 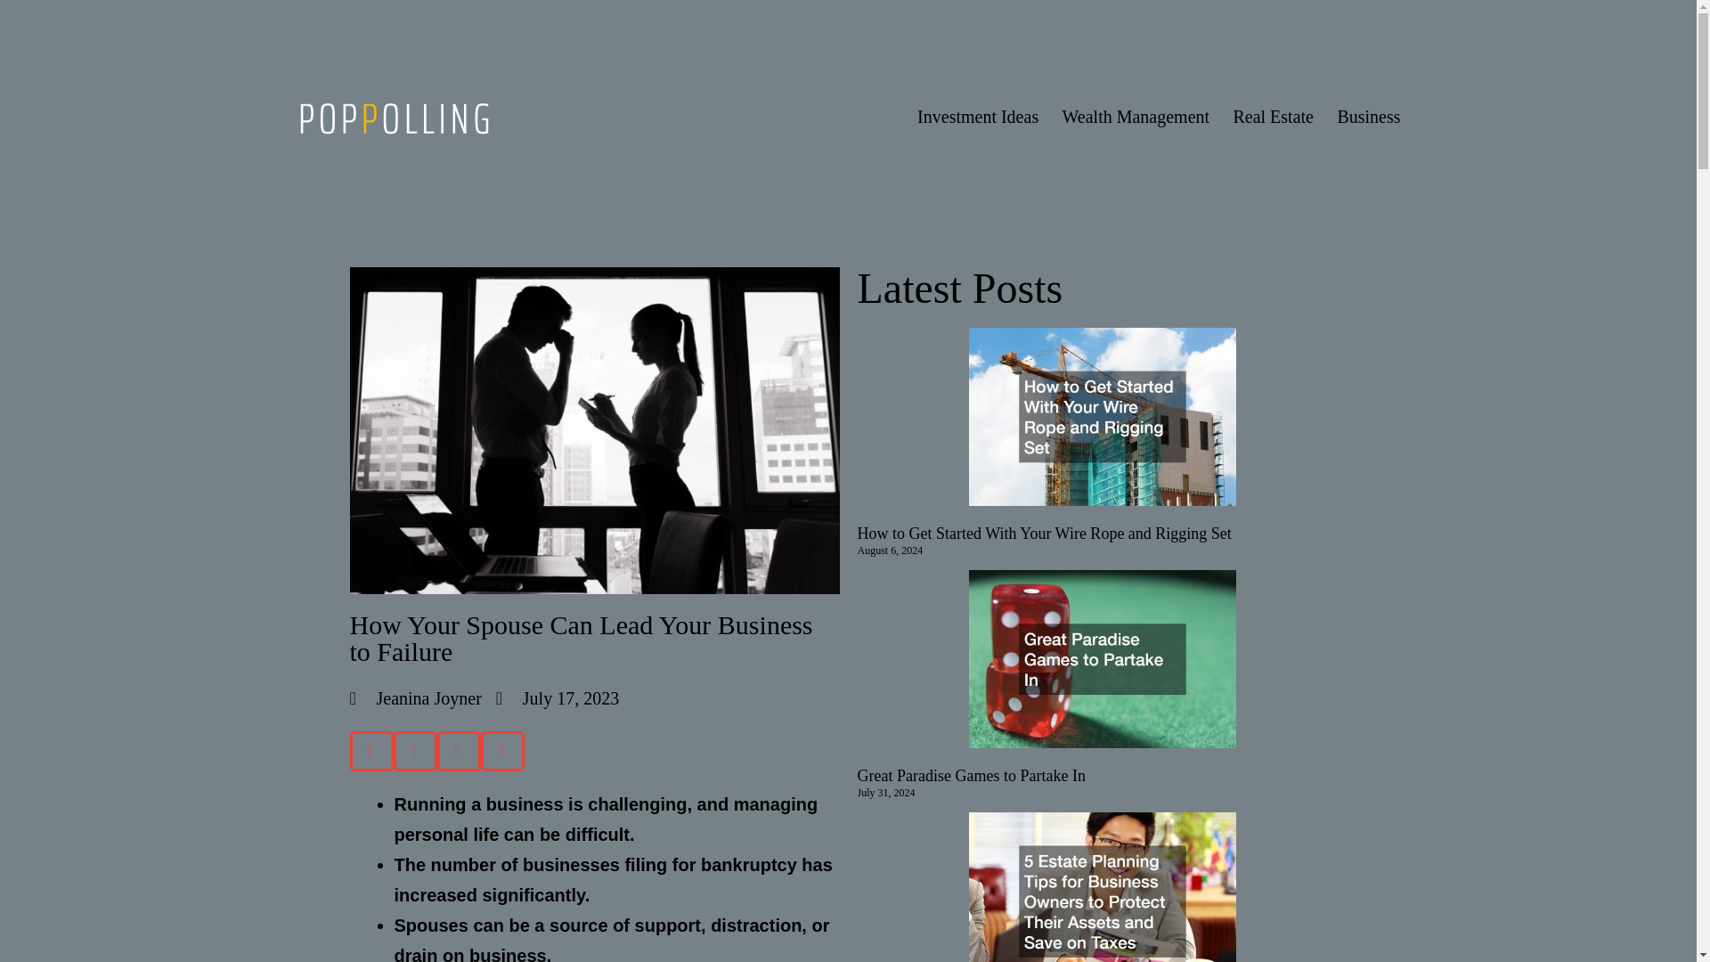 I want to click on Wealth Management, so click(x=1135, y=116).